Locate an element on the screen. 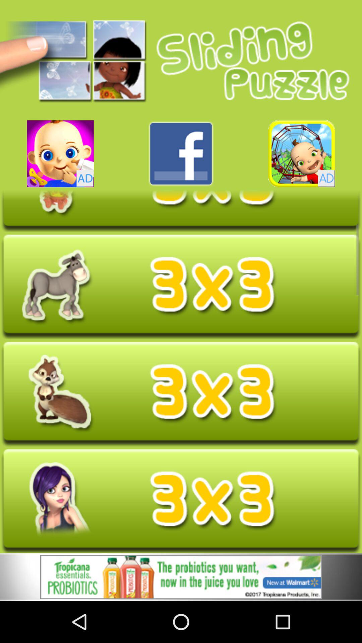  advertisement website is located at coordinates (181, 578).